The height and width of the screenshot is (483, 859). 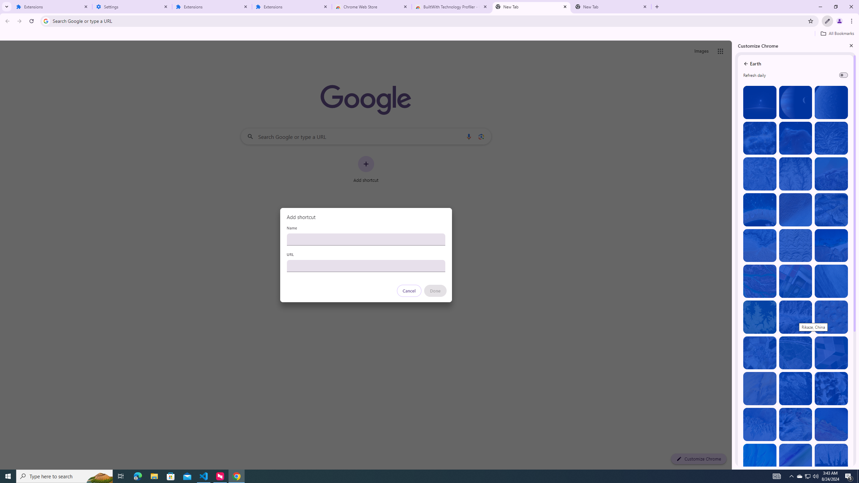 I want to click on South Eleuthera, The Bahamas, so click(x=760, y=460).